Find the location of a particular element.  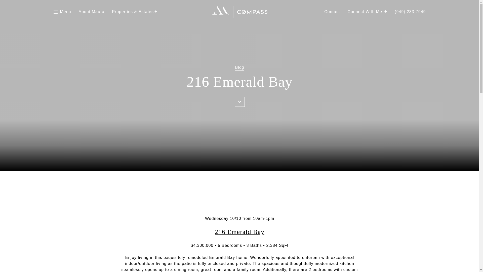

Menu is located at coordinates (62, 12).